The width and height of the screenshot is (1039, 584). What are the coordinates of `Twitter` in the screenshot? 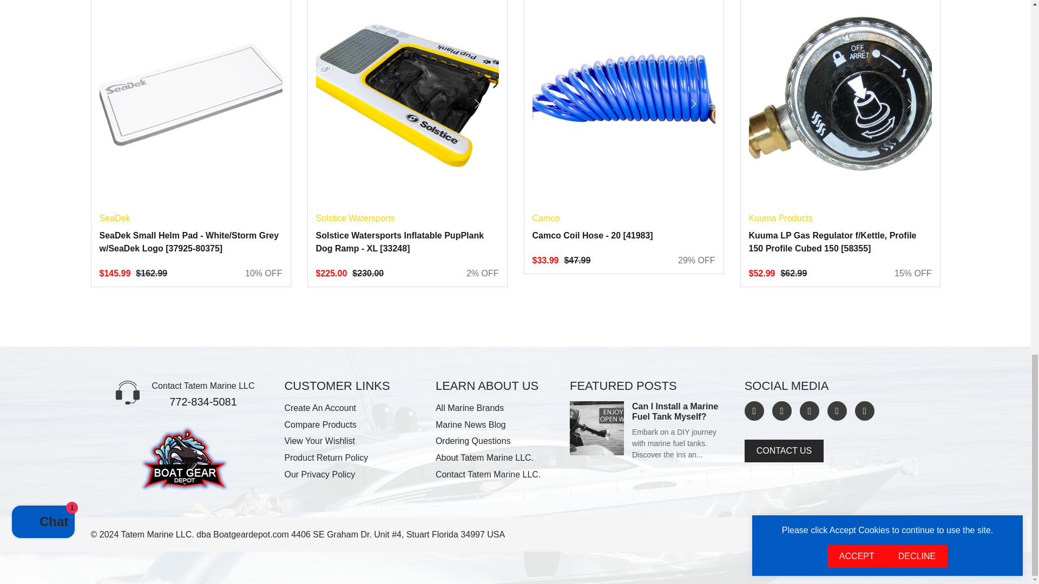 It's located at (754, 410).